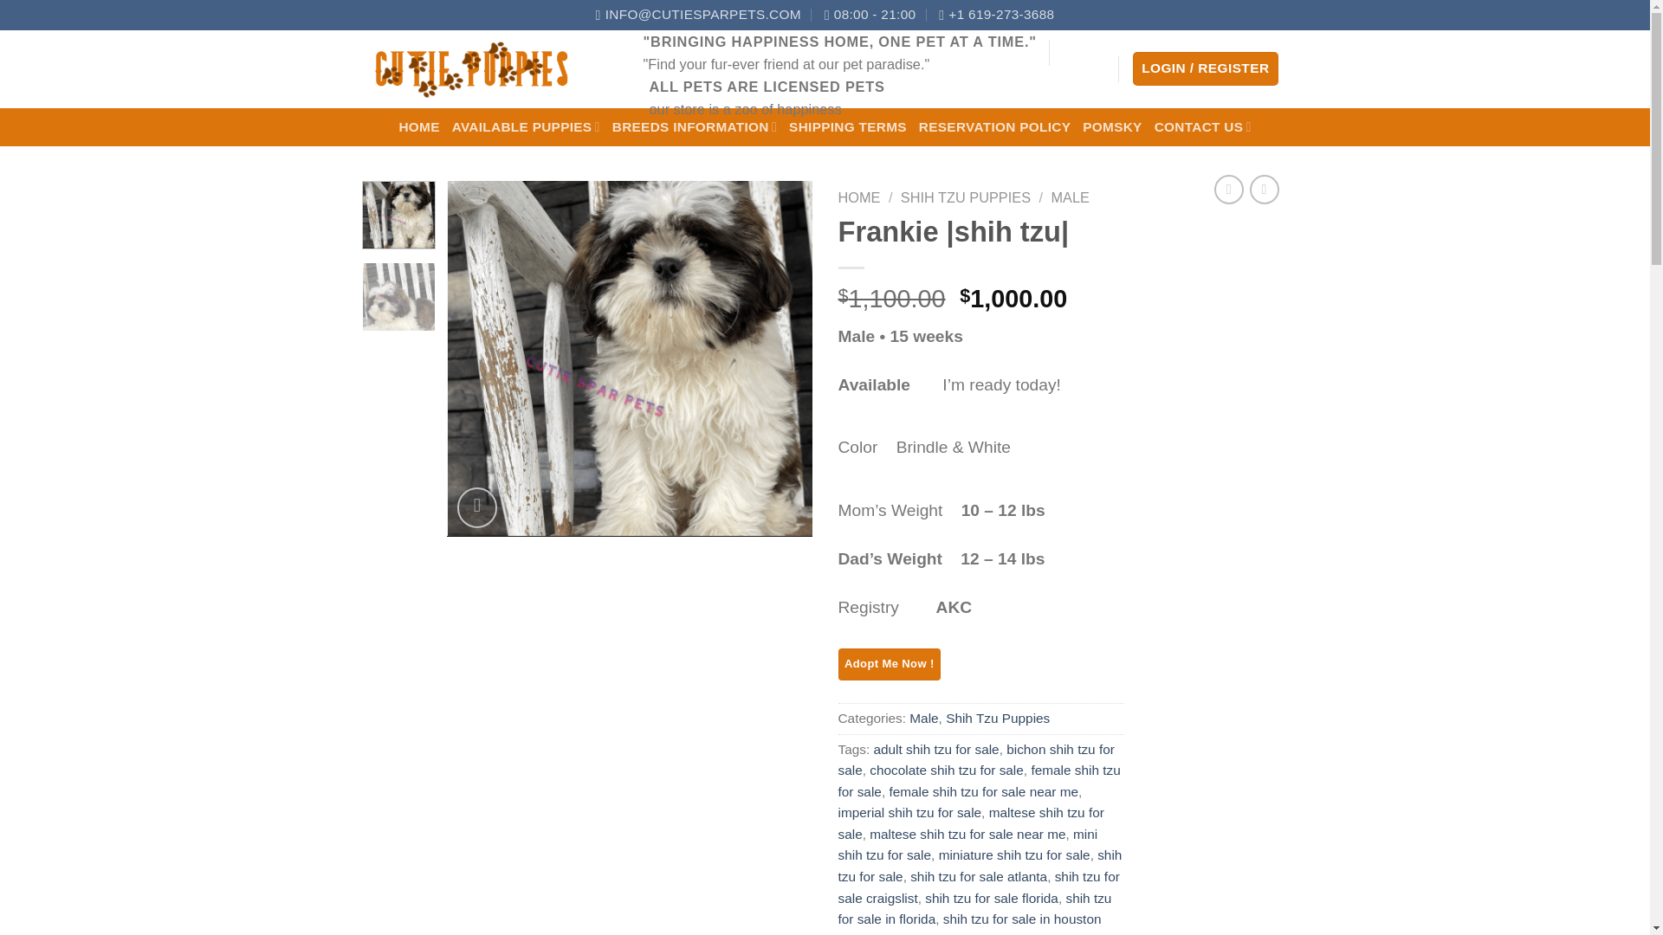 The image size is (1663, 935). What do you see at coordinates (630, 358) in the screenshot?
I see `shih tzu for sale in houston texas` at bounding box center [630, 358].